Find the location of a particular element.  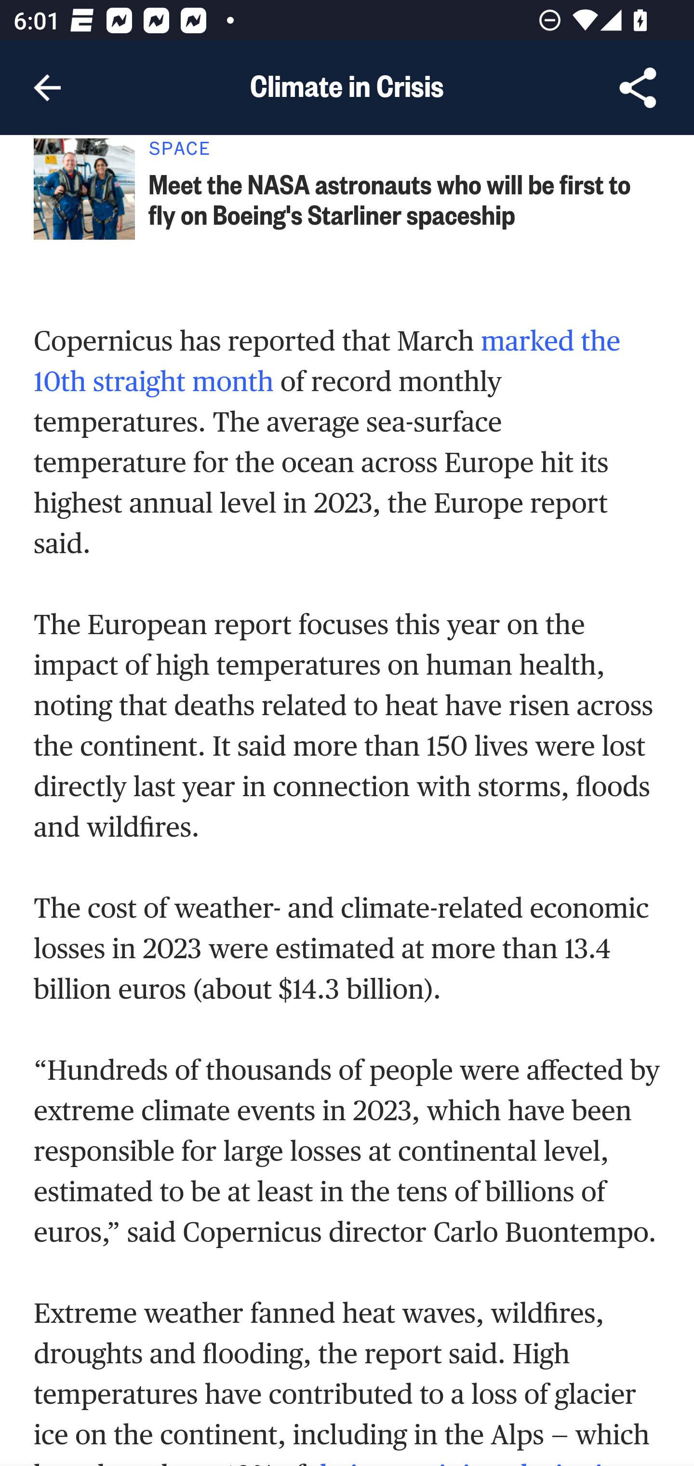

marked the 10th straight month is located at coordinates (328, 361).